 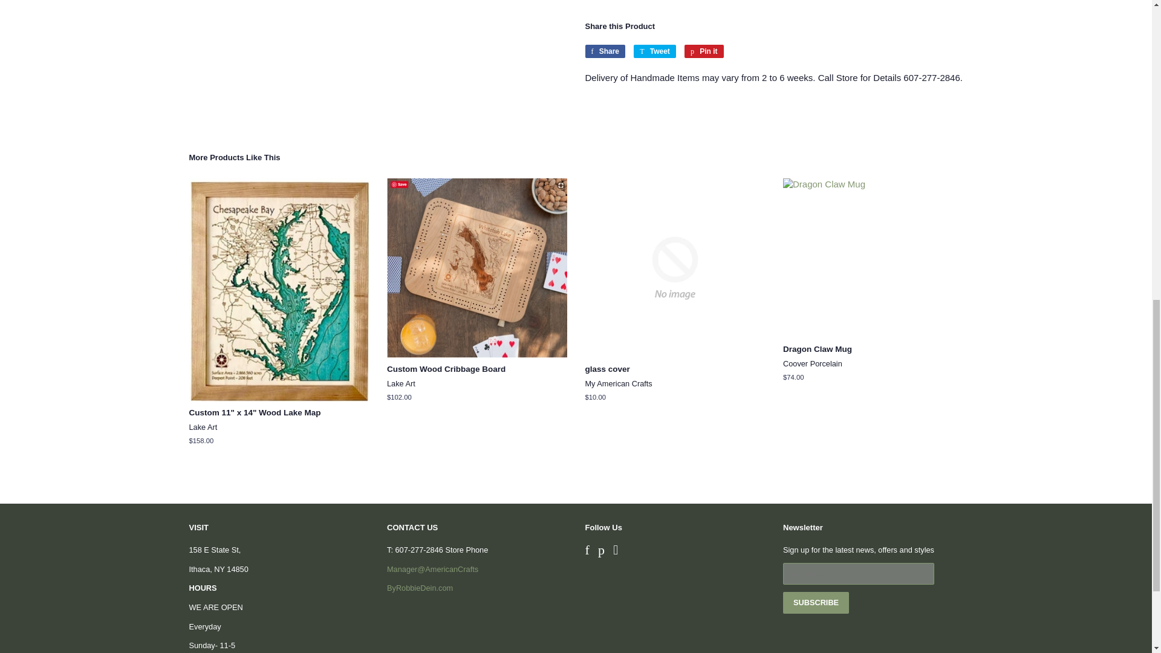 What do you see at coordinates (815, 602) in the screenshot?
I see `Subscribe` at bounding box center [815, 602].